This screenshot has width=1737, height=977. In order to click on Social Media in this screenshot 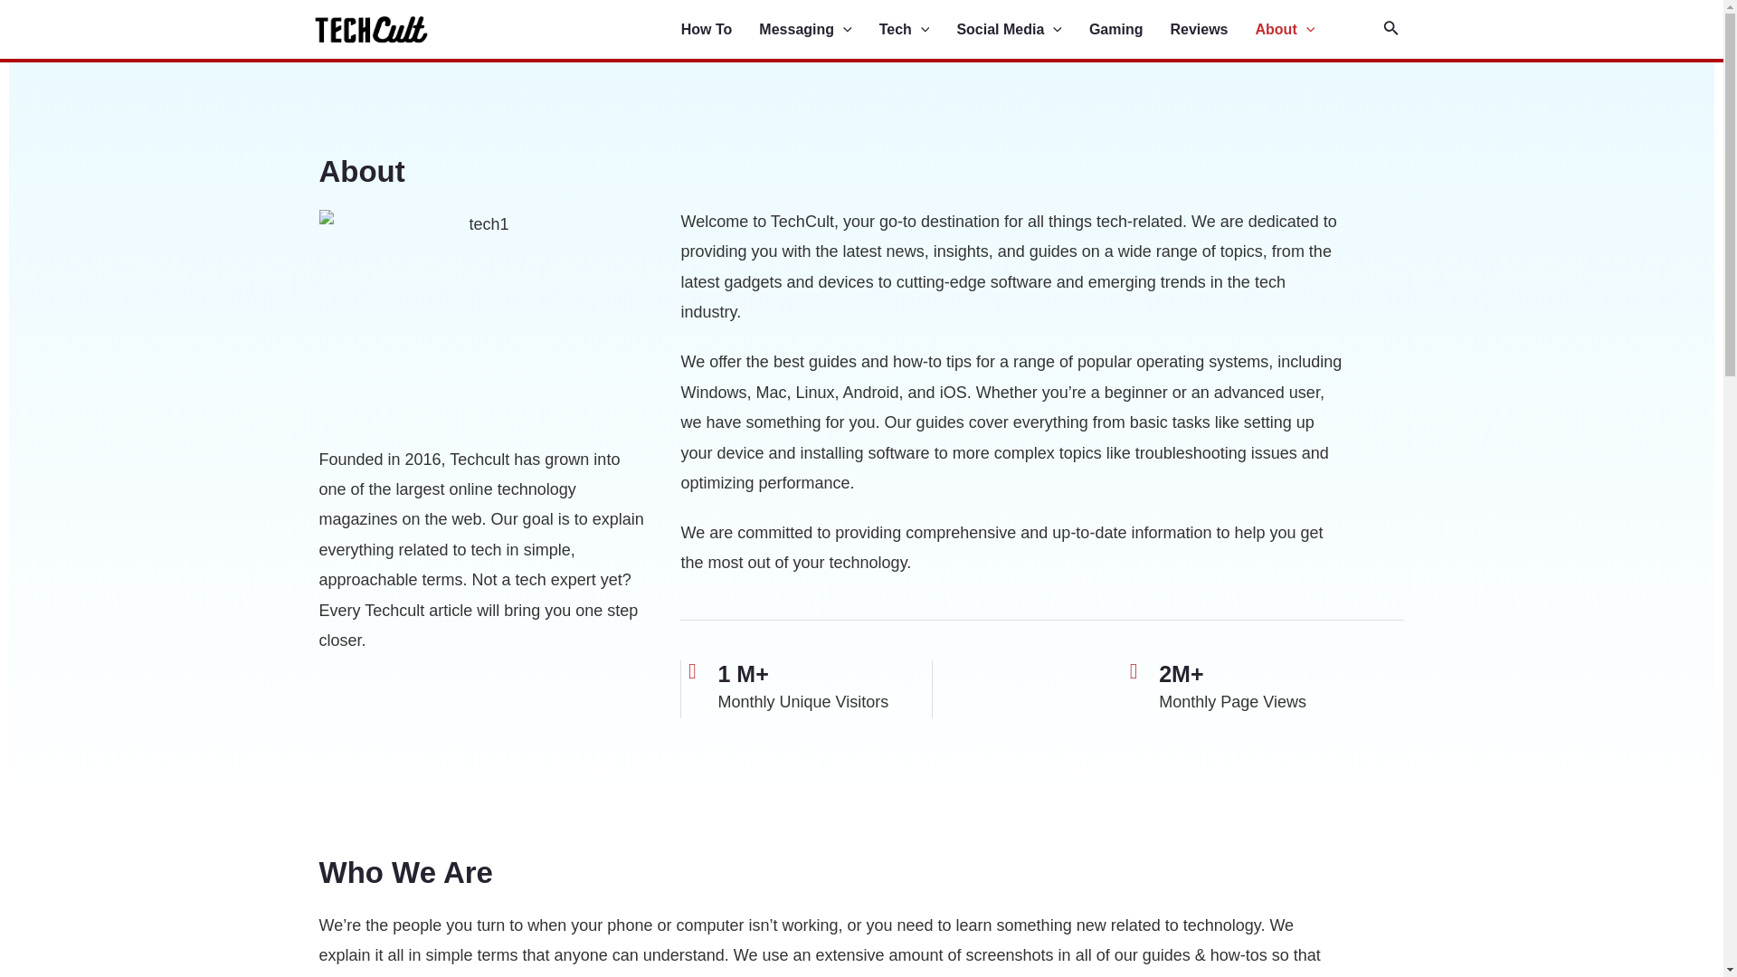, I will do `click(1022, 30)`.